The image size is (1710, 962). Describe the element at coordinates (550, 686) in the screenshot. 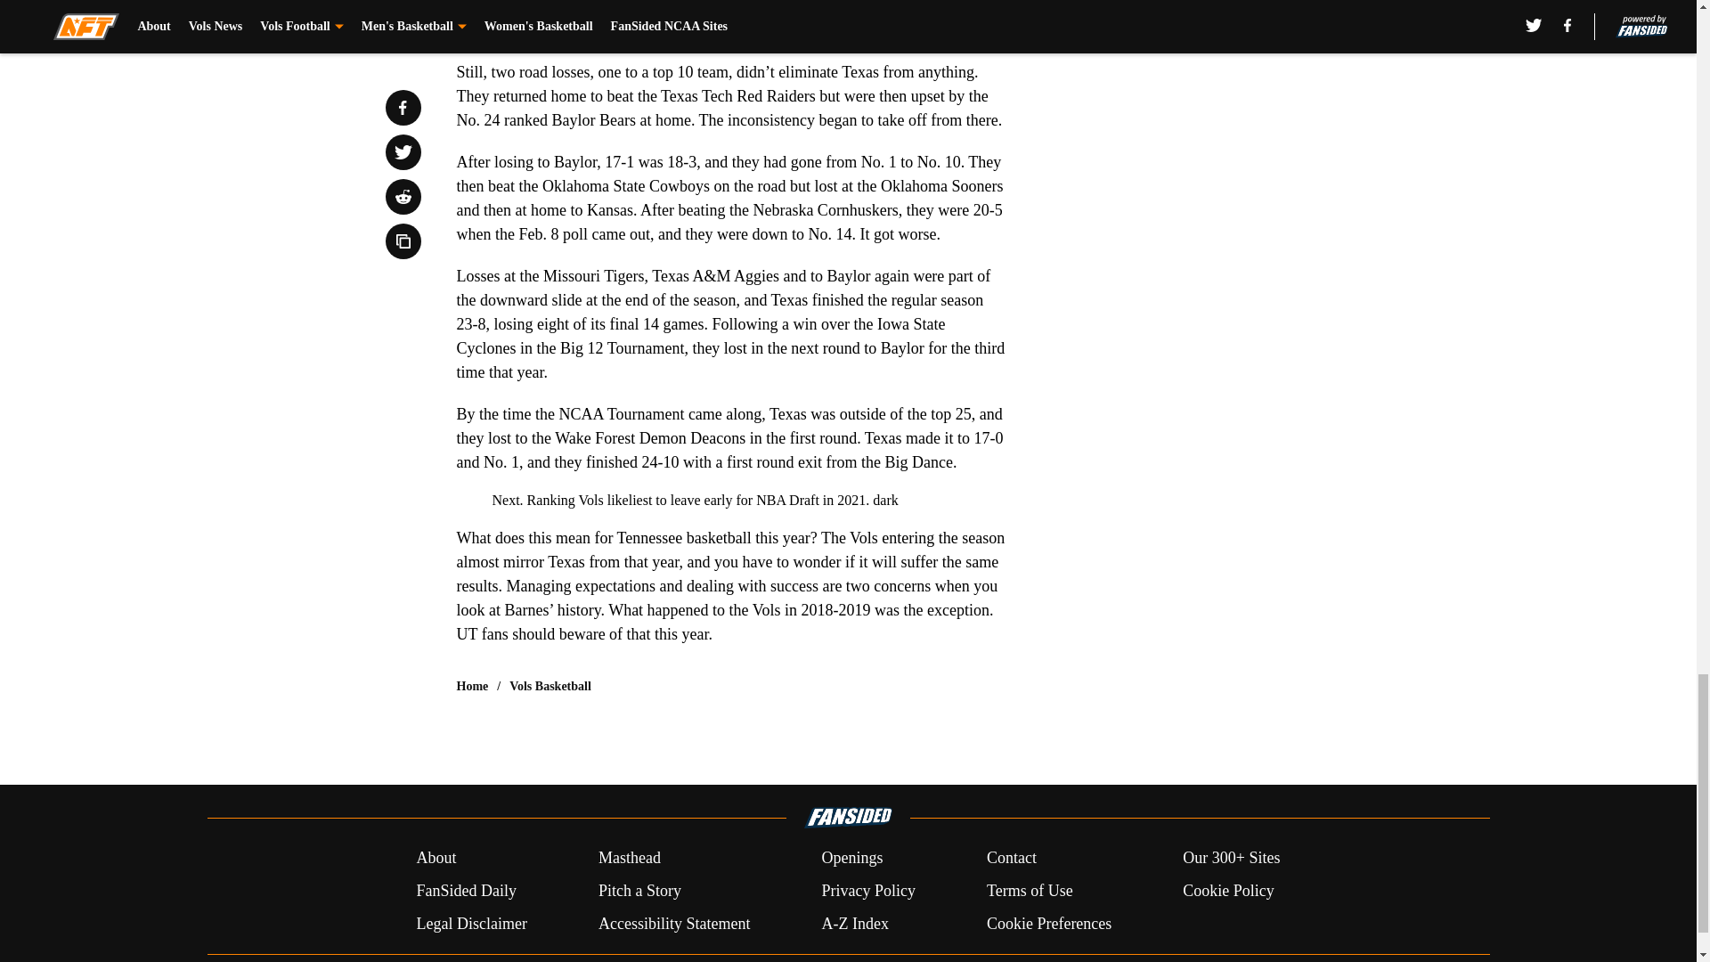

I see `Vols Basketball` at that location.